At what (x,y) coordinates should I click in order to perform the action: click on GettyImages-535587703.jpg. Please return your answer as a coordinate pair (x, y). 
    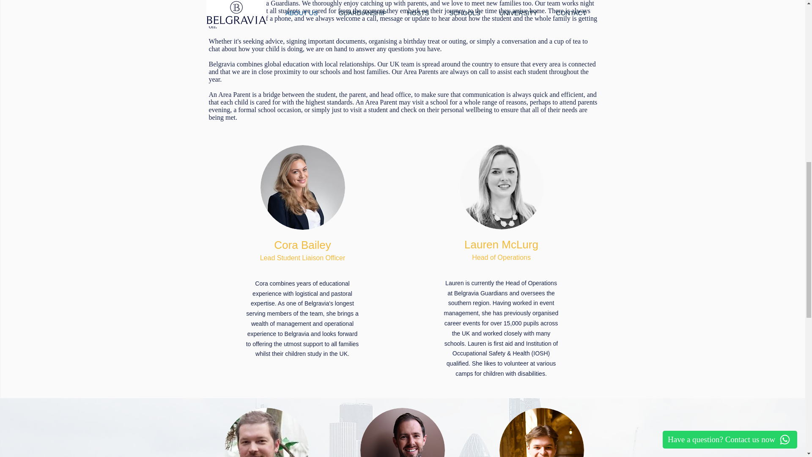
    Looking at the image, I should click on (266, 432).